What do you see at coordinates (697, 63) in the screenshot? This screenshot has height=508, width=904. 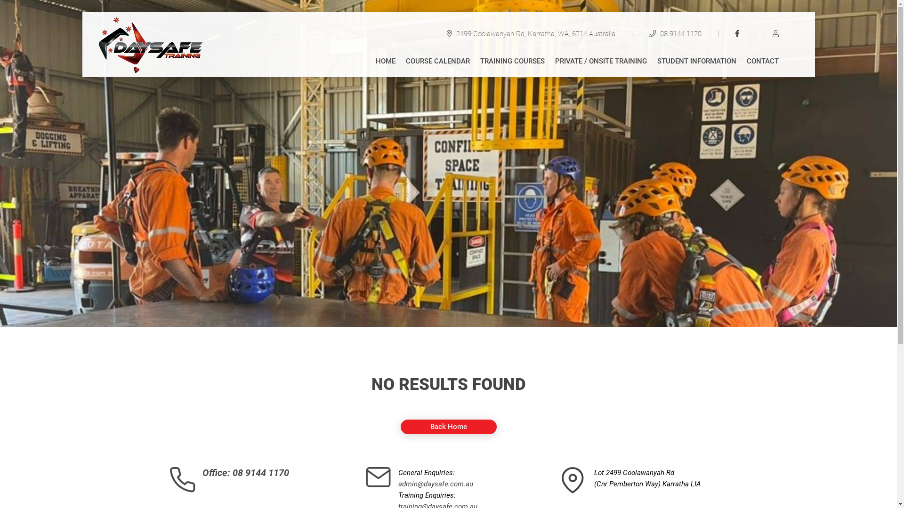 I see `STUDENT INFORMATION` at bounding box center [697, 63].